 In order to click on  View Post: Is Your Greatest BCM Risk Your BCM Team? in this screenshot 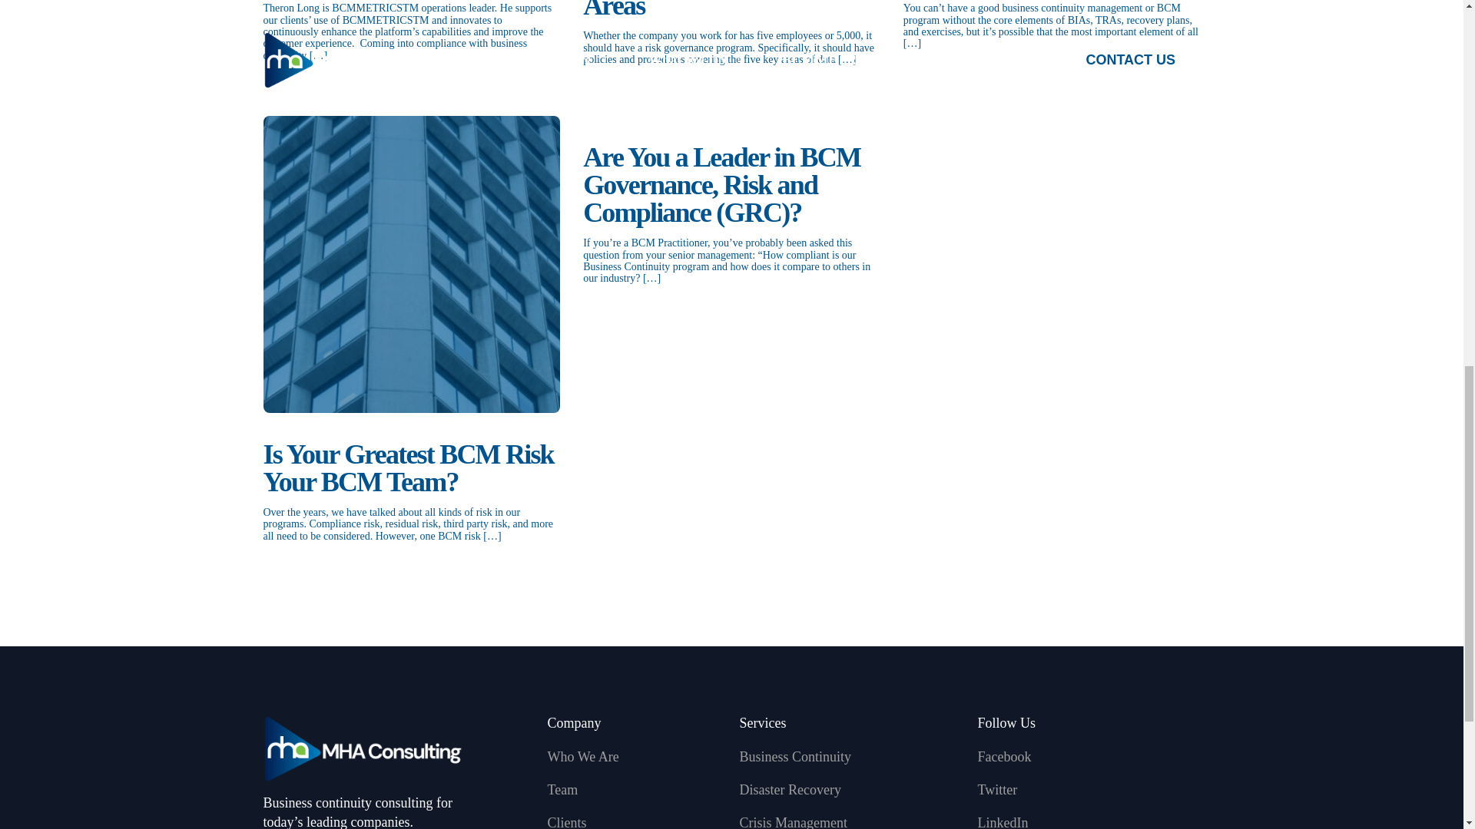, I will do `click(411, 264)`.